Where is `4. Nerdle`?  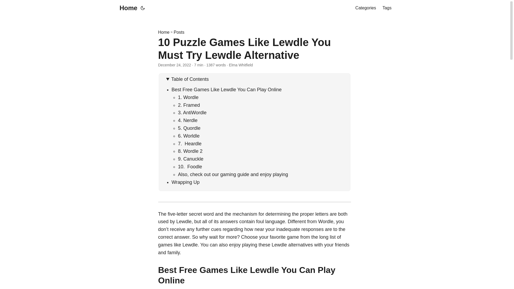 4. Nerdle is located at coordinates (187, 120).